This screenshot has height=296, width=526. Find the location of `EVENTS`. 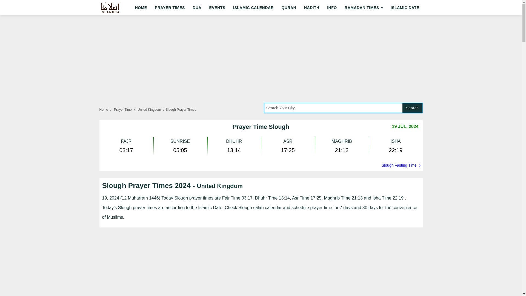

EVENTS is located at coordinates (218, 8).